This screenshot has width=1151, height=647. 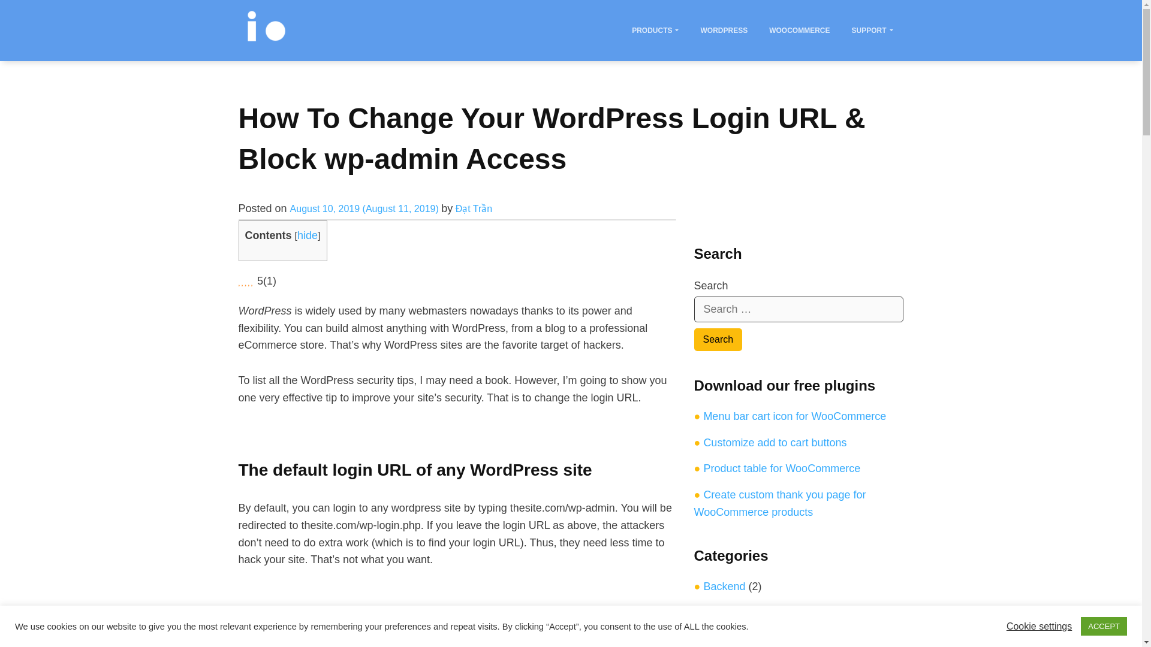 What do you see at coordinates (724, 586) in the screenshot?
I see `Backend` at bounding box center [724, 586].